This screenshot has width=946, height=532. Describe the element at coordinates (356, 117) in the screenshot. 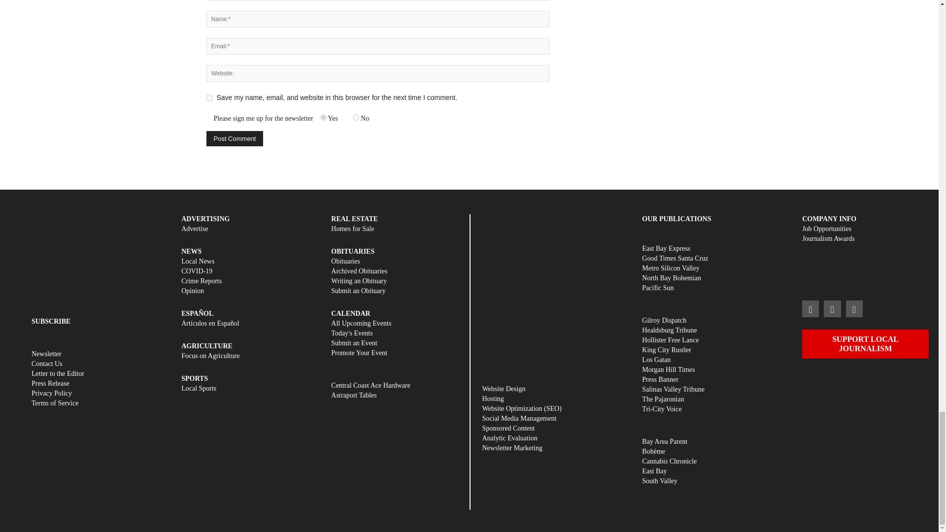

I see `No` at that location.